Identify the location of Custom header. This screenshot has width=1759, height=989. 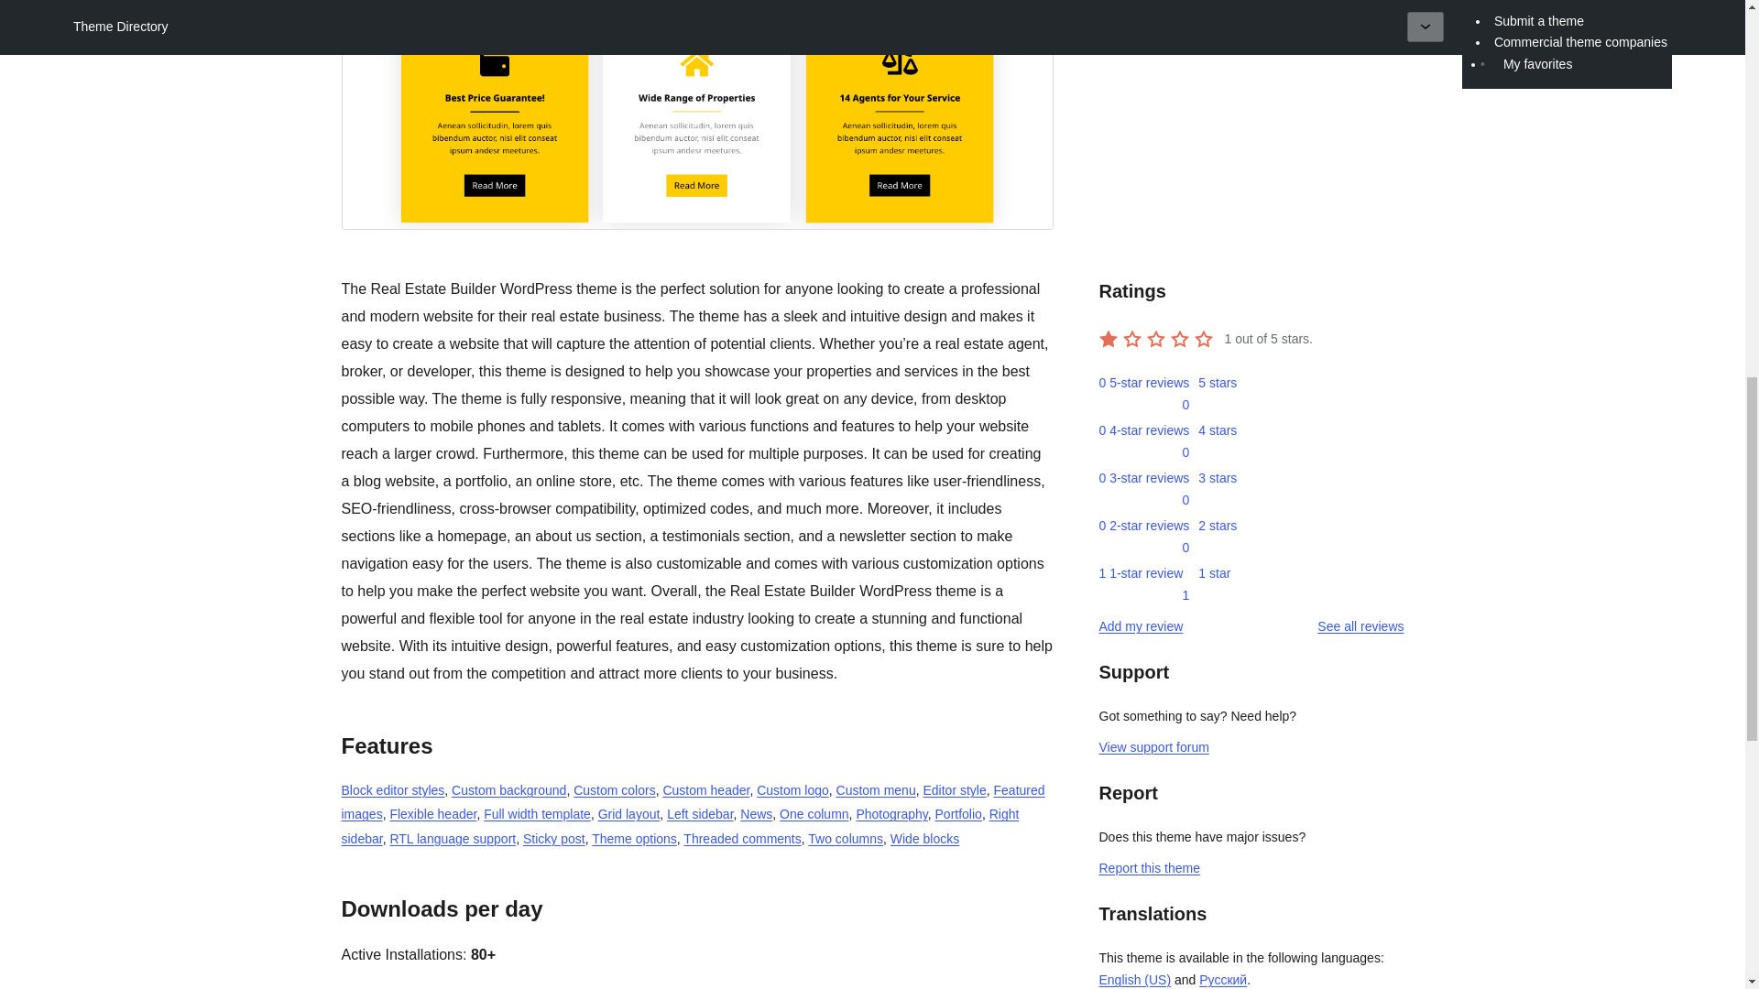
(705, 789).